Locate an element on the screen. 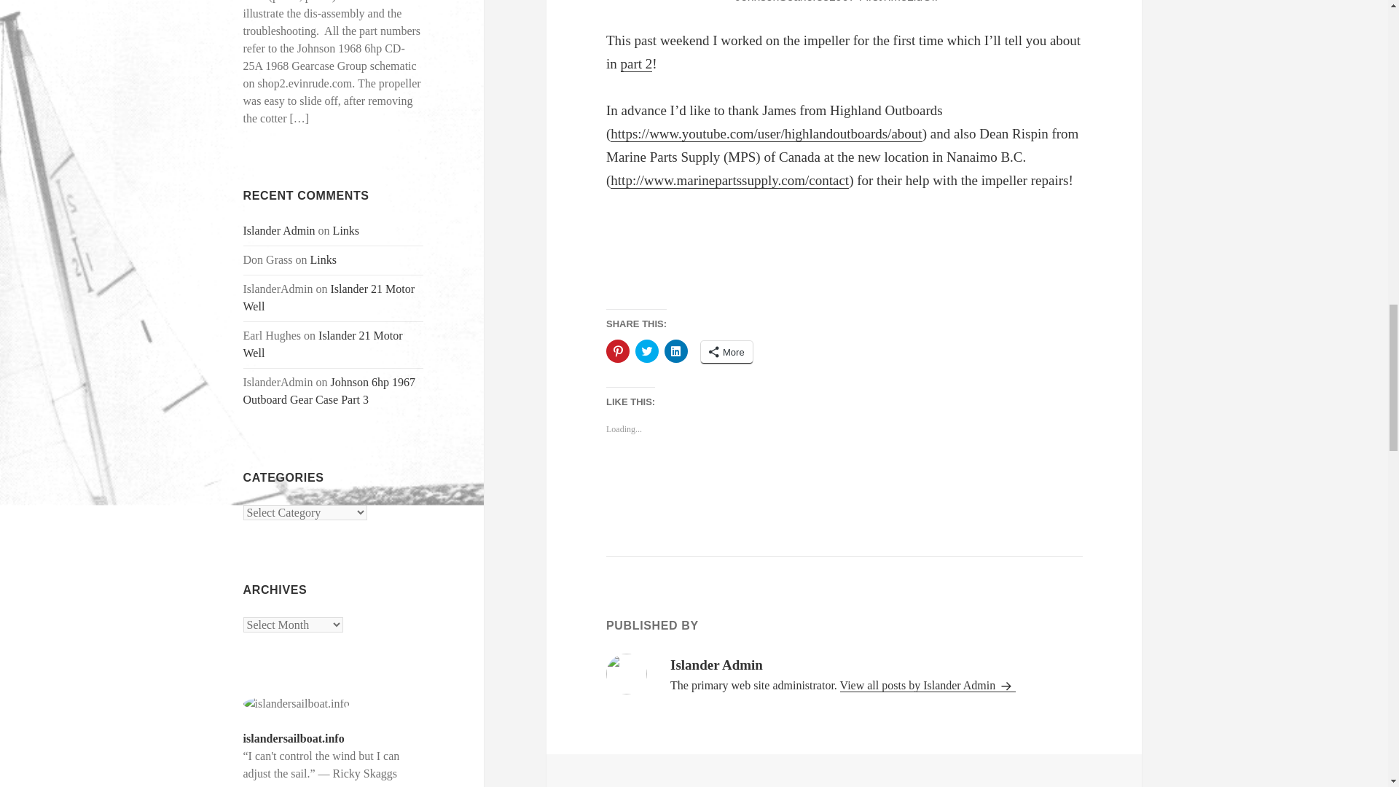 The image size is (1399, 787). Click to share on Twitter is located at coordinates (647, 351).